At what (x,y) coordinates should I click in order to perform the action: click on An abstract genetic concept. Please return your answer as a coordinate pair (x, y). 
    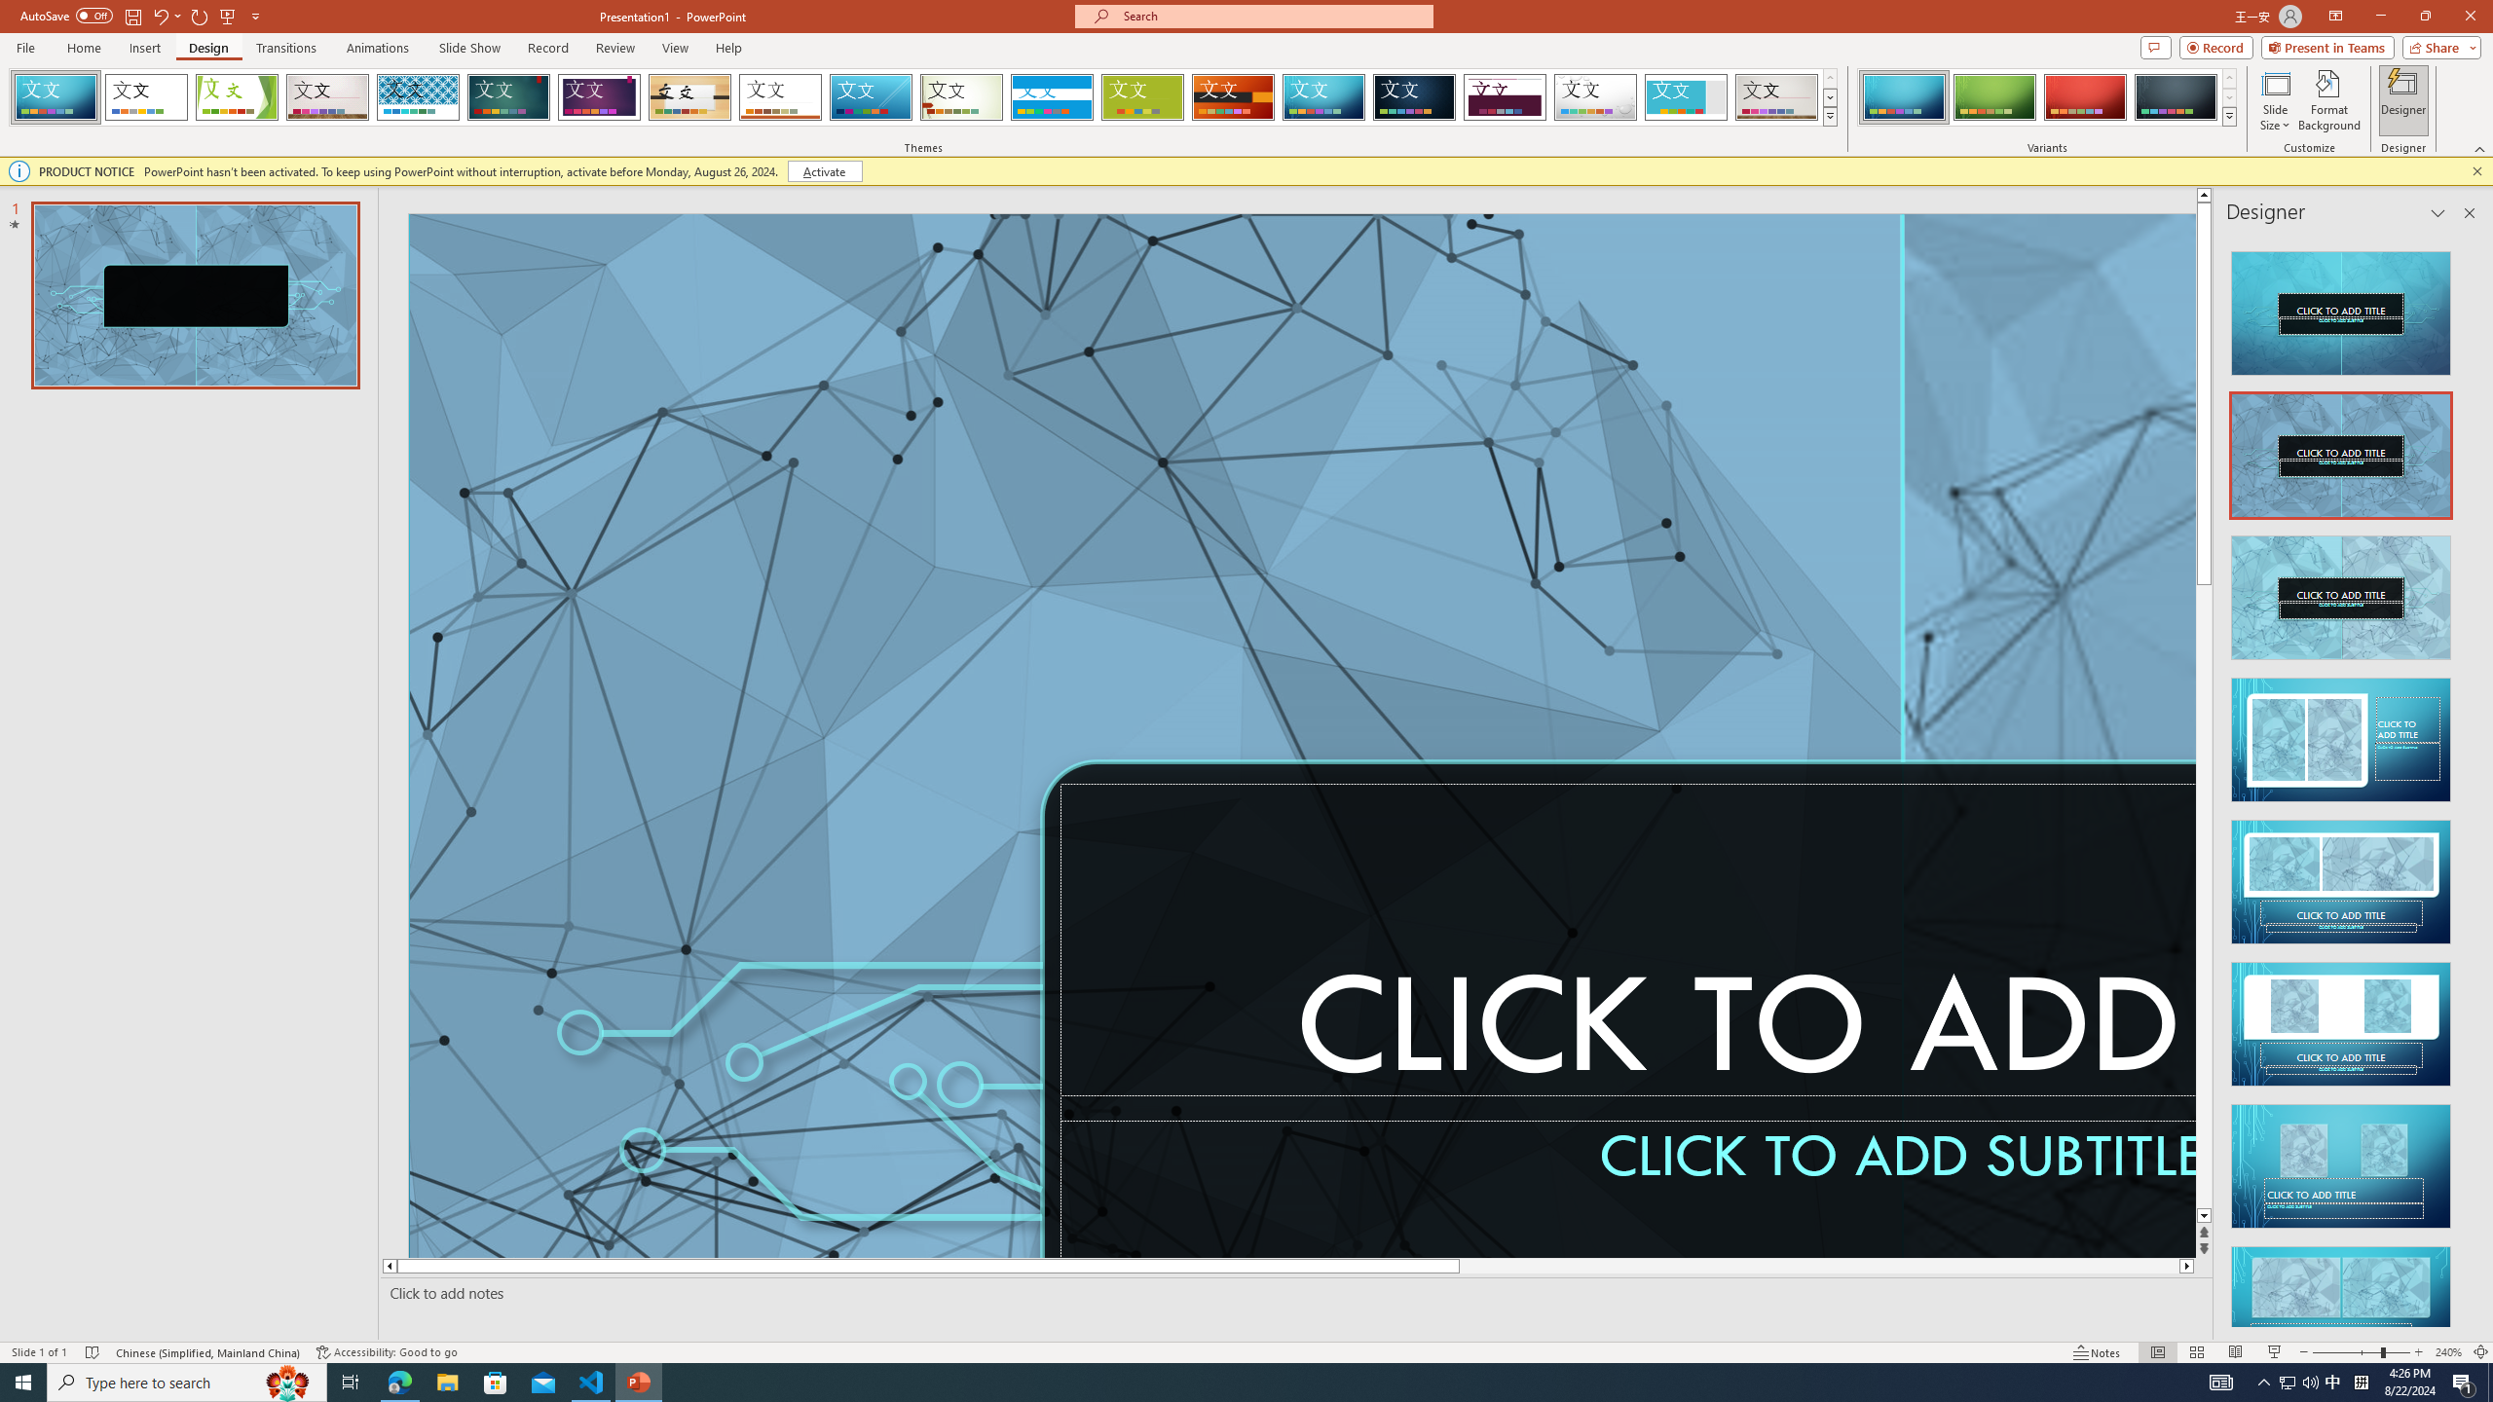
    Looking at the image, I should click on (2050, 736).